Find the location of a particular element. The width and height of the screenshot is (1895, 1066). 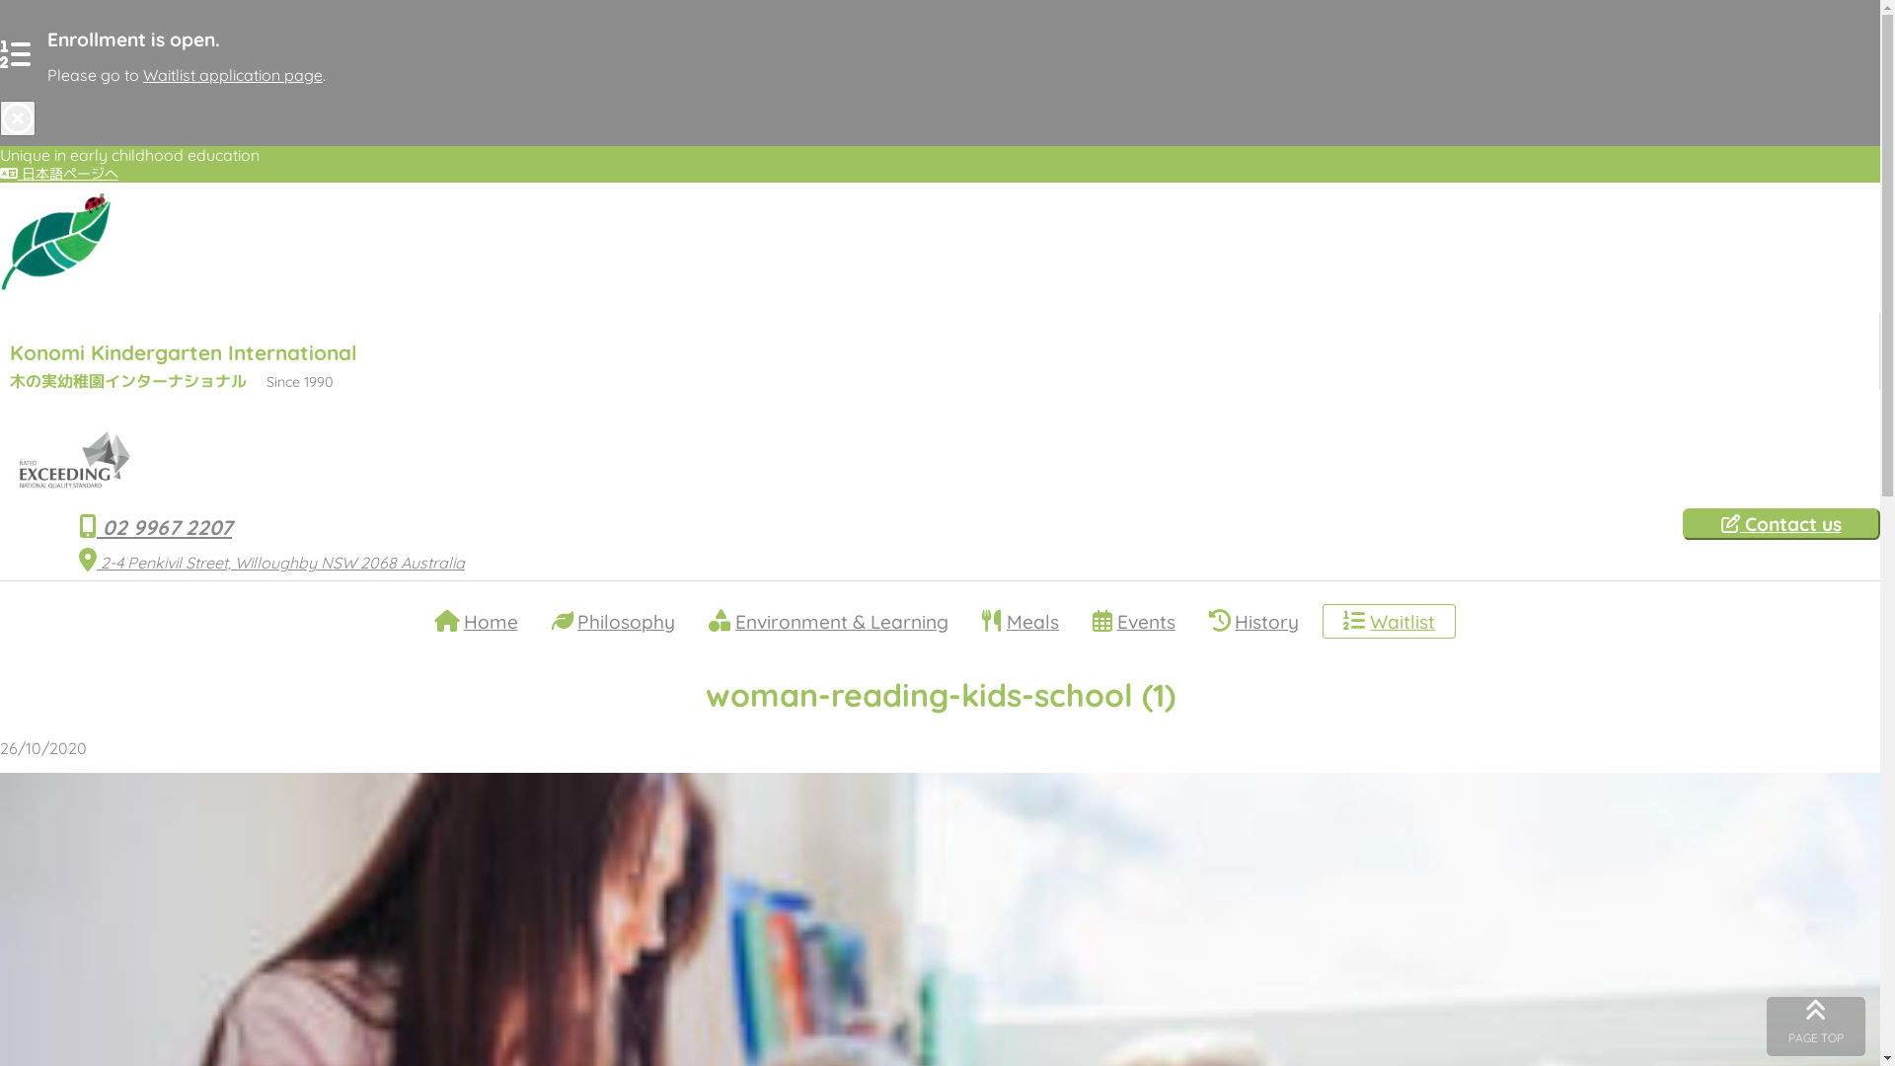

Environment & Learning is located at coordinates (829, 622).